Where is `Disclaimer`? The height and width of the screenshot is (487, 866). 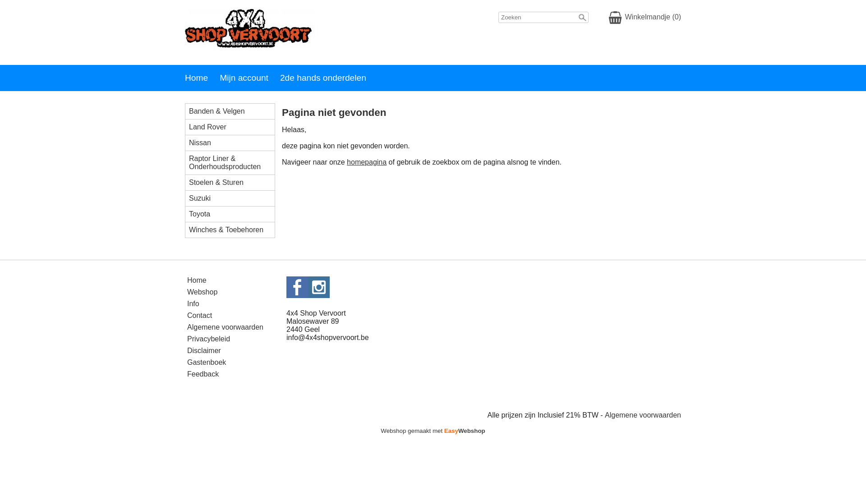 Disclaimer is located at coordinates (204, 351).